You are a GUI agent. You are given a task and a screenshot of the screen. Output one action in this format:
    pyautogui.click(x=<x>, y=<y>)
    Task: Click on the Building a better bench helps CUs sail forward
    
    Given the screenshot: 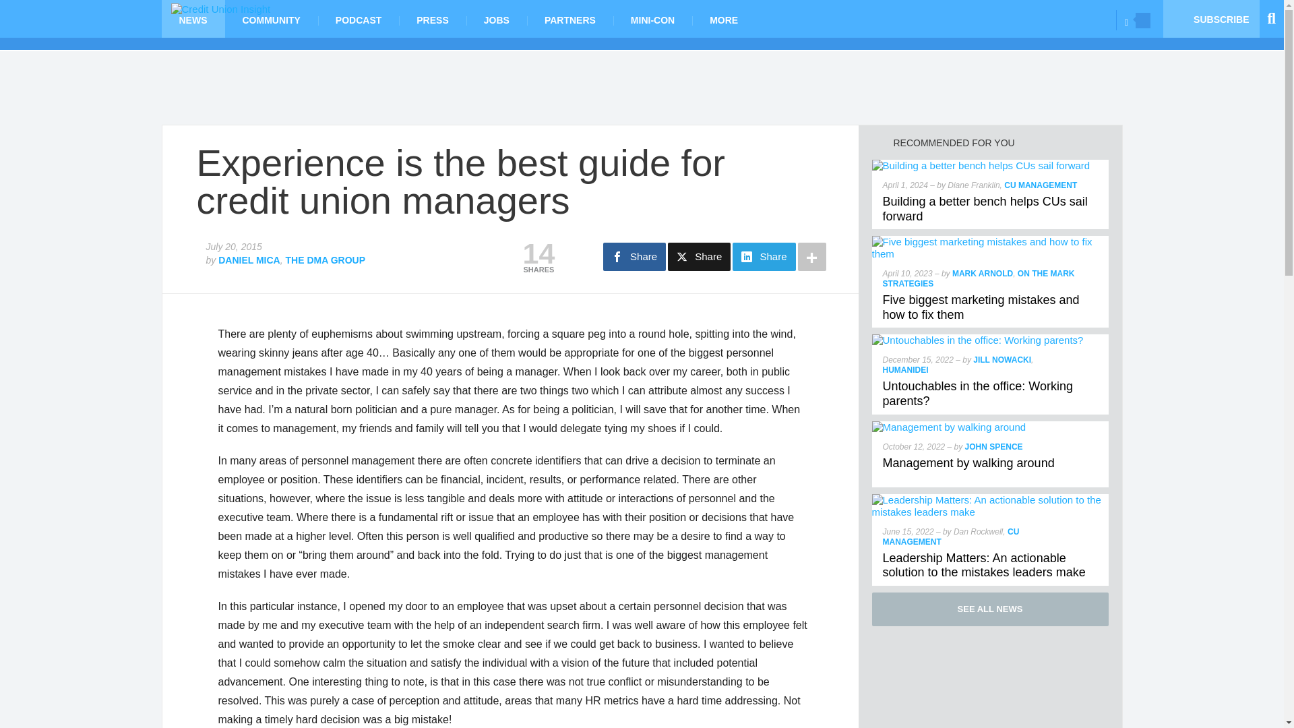 What is the action you would take?
    pyautogui.click(x=985, y=209)
    